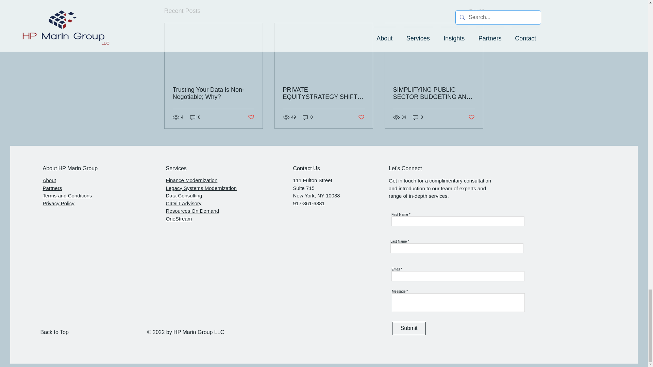  Describe the element at coordinates (214, 93) in the screenshot. I see `Trusting Your Data is Non-Negotiable; Why?` at that location.